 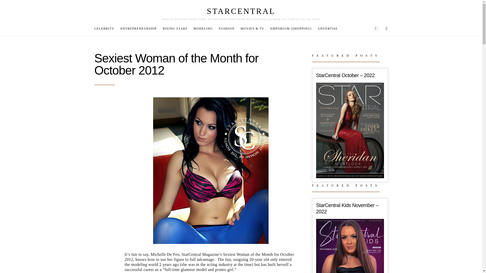 What do you see at coordinates (326, 28) in the screenshot?
I see `ADVERTISE` at bounding box center [326, 28].